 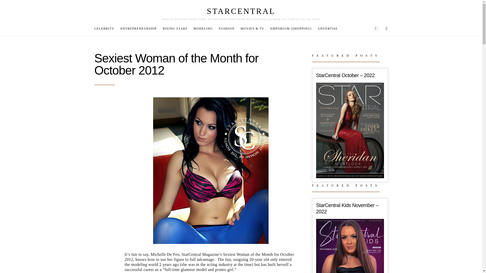 What do you see at coordinates (326, 28) in the screenshot?
I see `ADVERTISE` at bounding box center [326, 28].